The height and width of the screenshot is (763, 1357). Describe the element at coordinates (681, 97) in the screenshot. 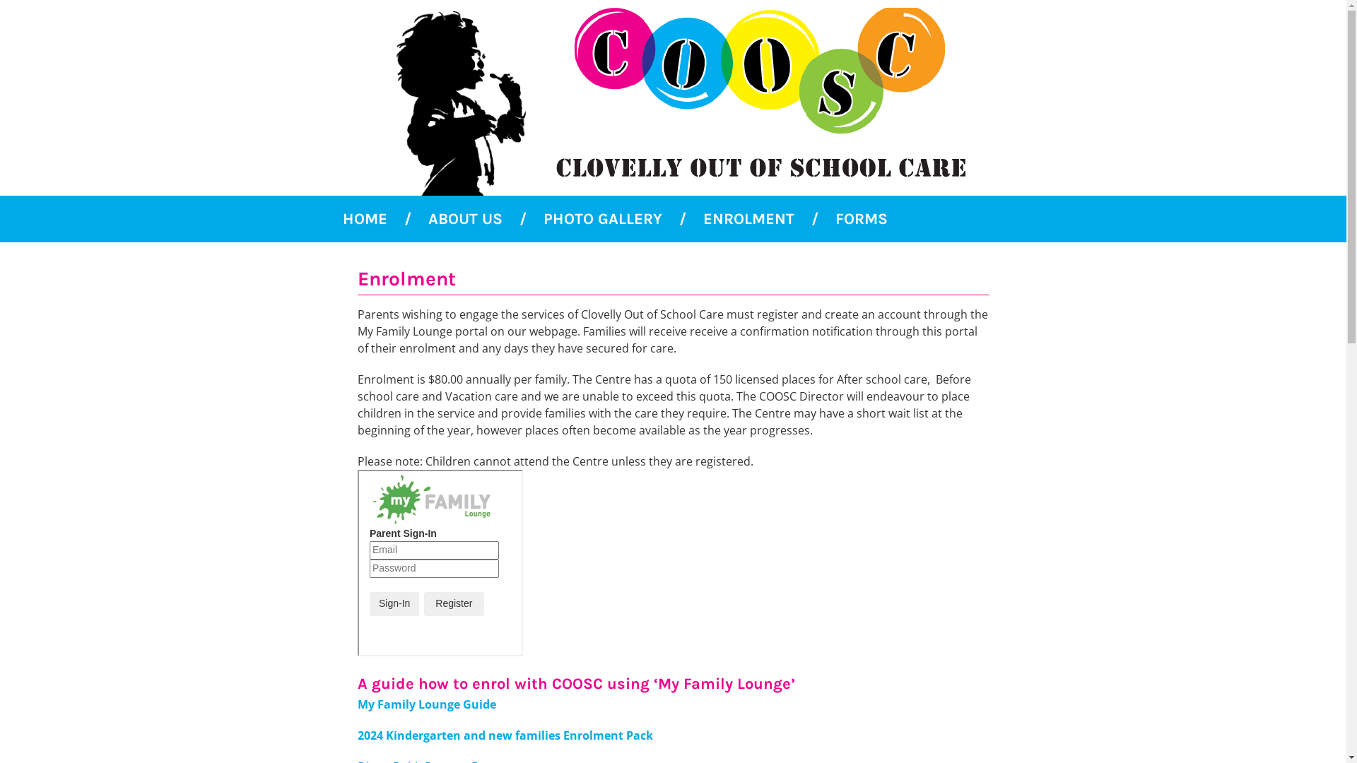

I see `Clovelly Out of School Care` at that location.